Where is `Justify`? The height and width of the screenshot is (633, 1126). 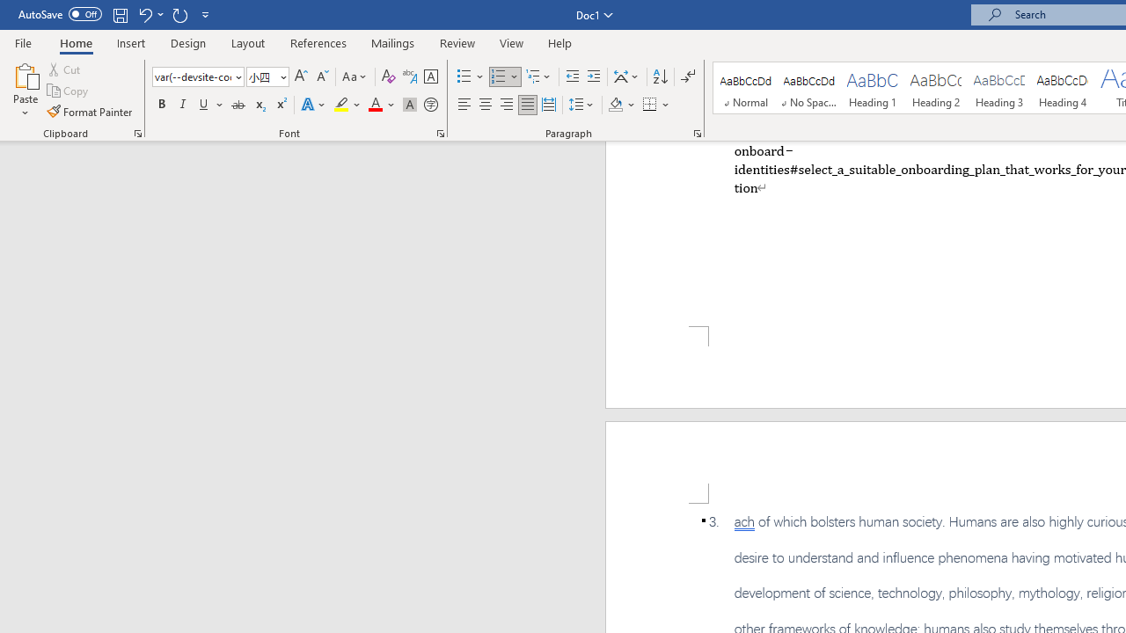 Justify is located at coordinates (527, 105).